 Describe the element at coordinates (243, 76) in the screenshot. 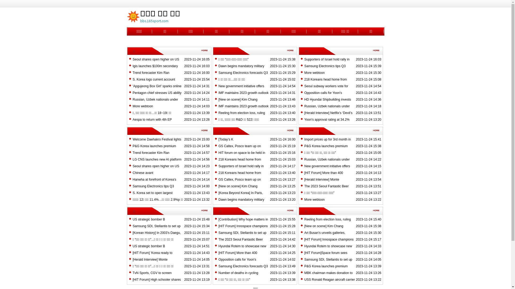

I see `Samsung Electronics forecasts Q3 rebound` at that location.